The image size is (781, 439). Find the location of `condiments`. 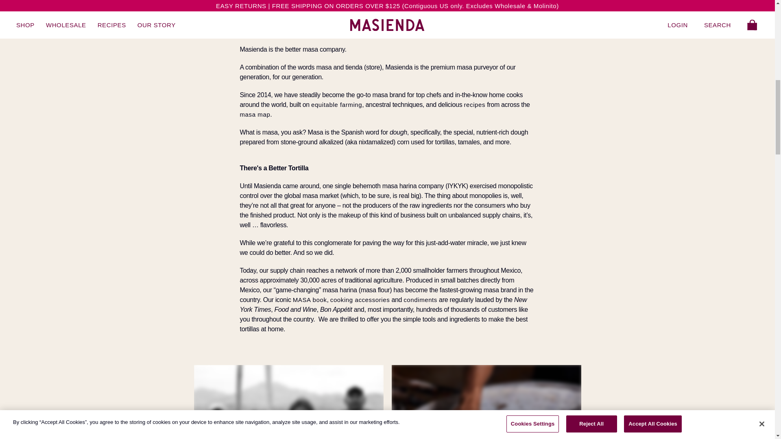

condiments is located at coordinates (421, 300).